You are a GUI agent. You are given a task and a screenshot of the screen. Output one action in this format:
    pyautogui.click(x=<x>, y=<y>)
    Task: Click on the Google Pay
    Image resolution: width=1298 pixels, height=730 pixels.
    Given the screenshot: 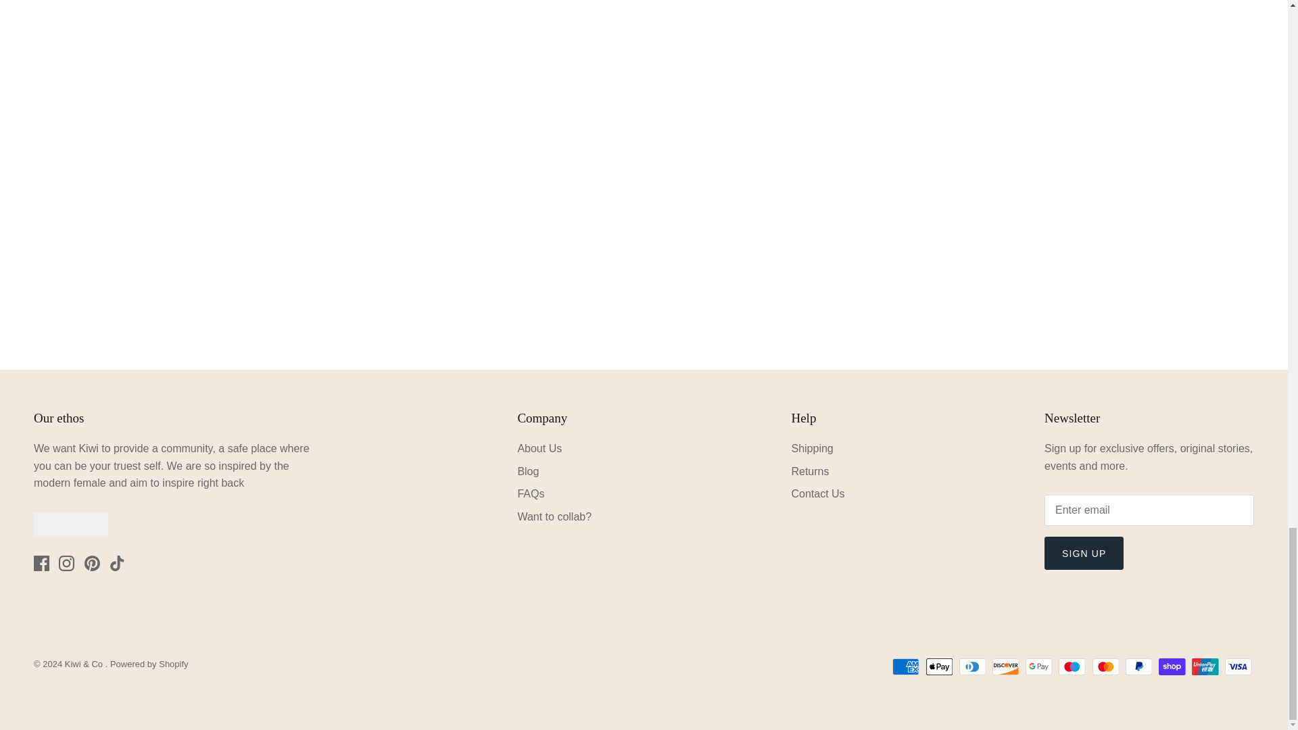 What is the action you would take?
    pyautogui.click(x=1038, y=666)
    